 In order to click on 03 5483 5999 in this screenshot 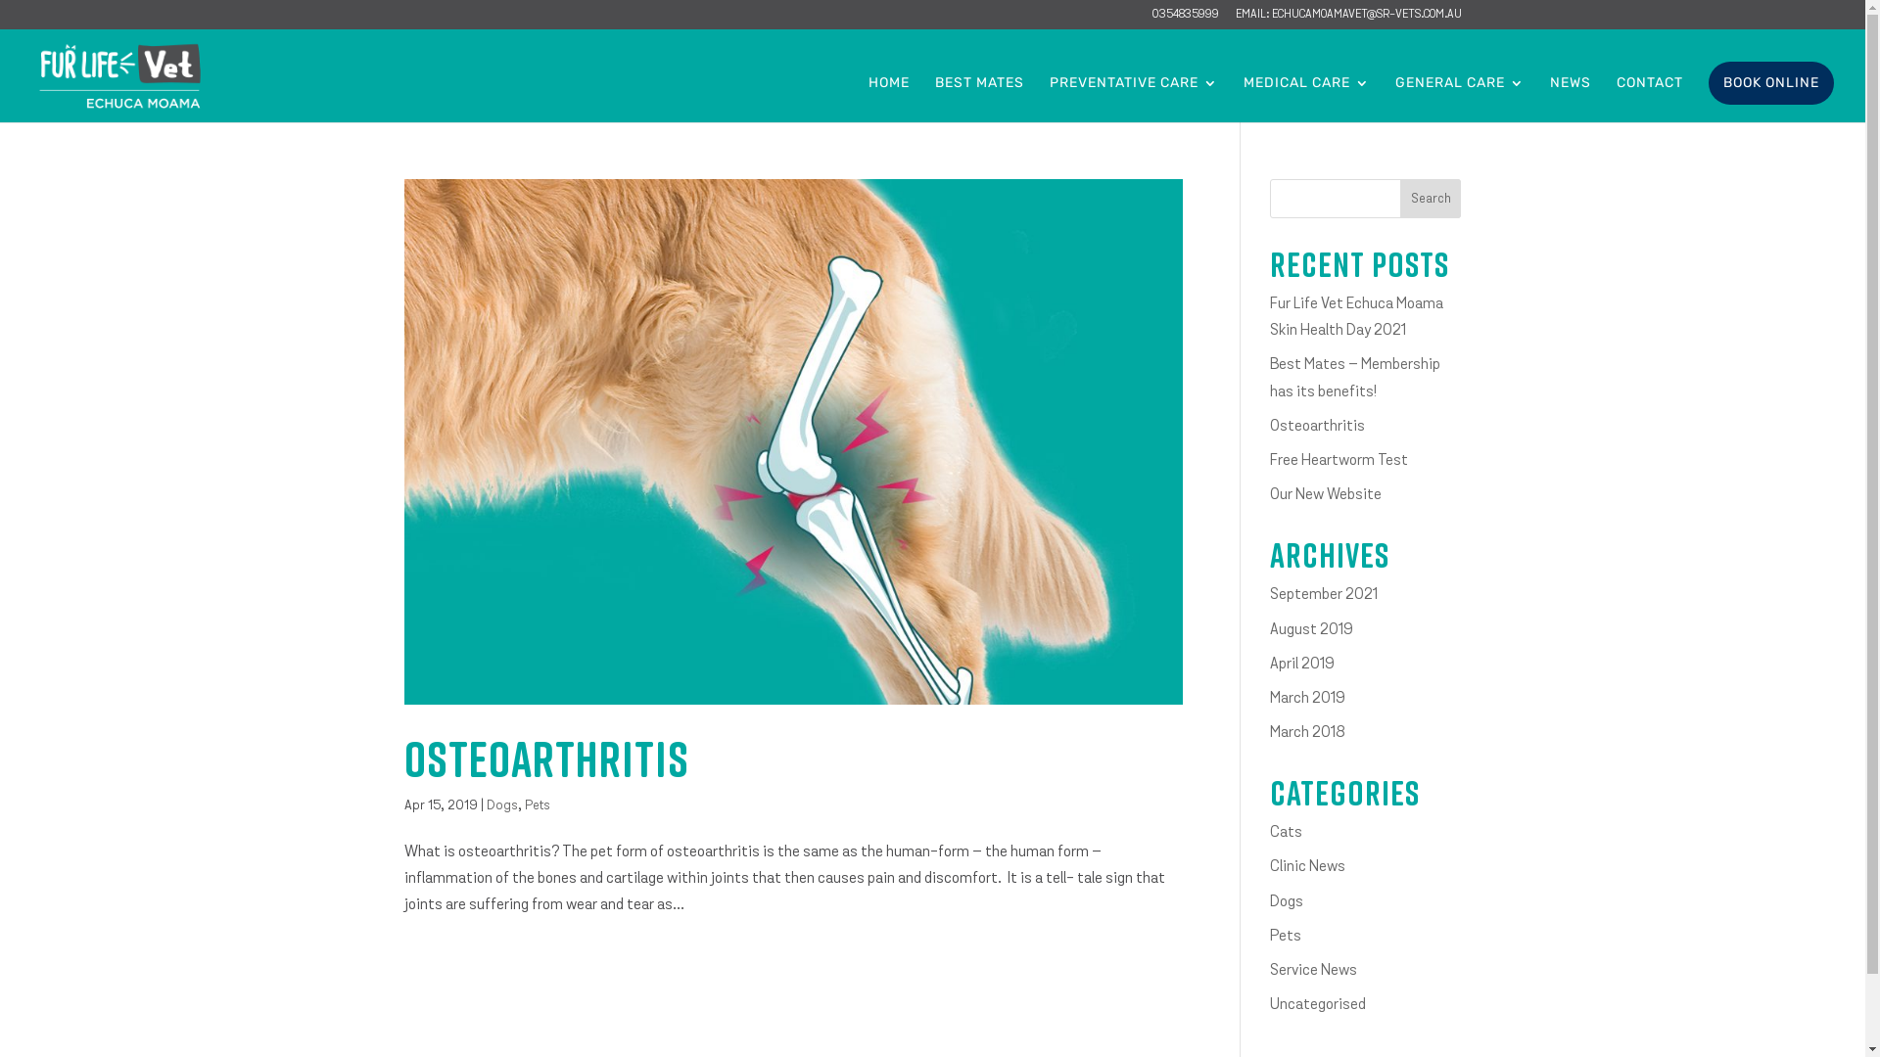, I will do `click(1185, 20)`.